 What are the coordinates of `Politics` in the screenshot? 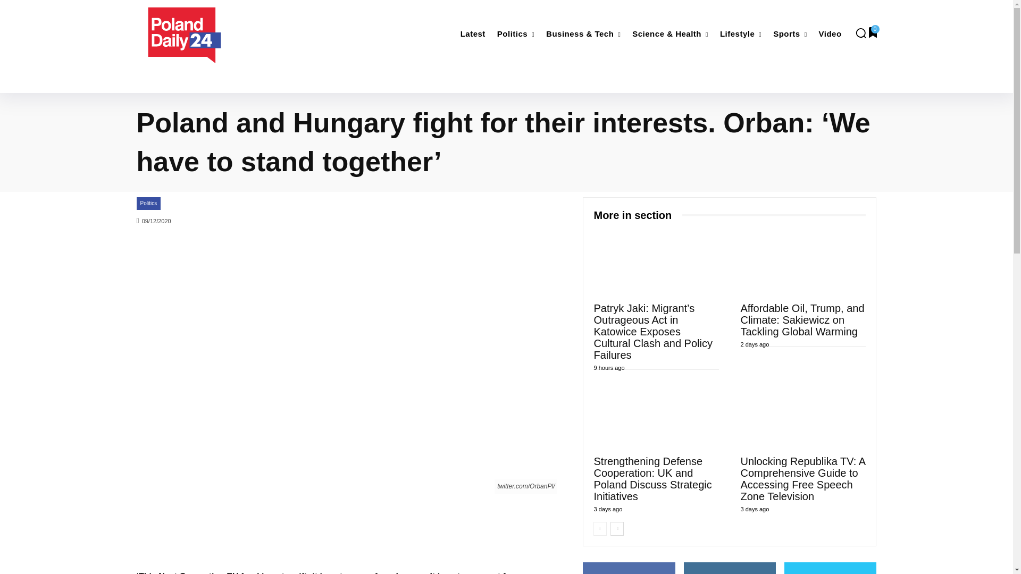 It's located at (516, 34).